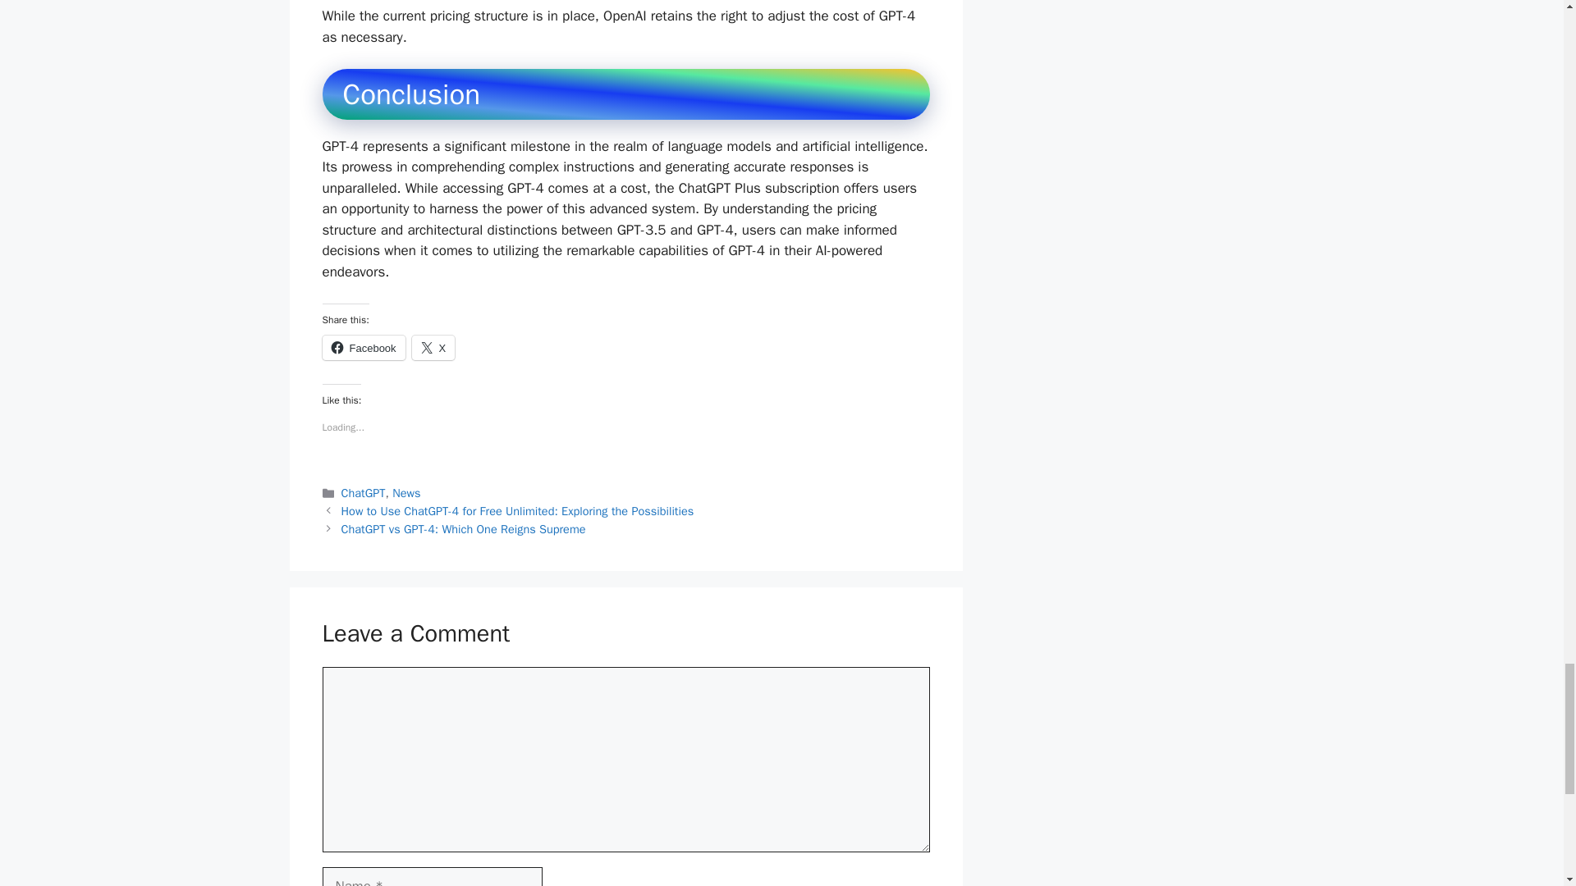 The width and height of the screenshot is (1576, 886). I want to click on Click to share on Facebook, so click(363, 348).